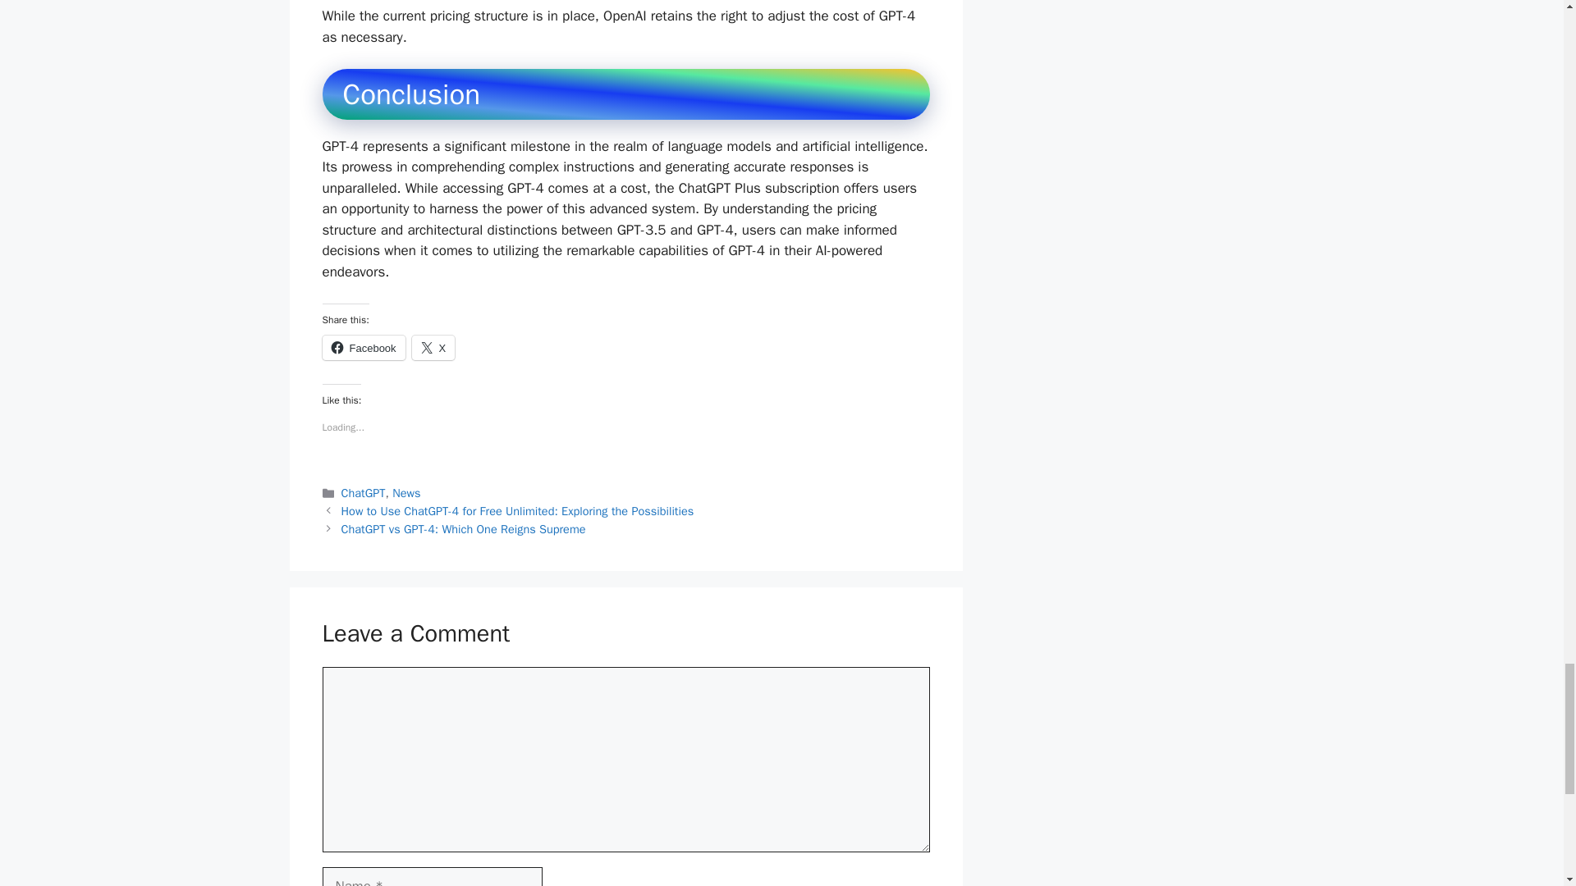 The width and height of the screenshot is (1576, 886). I want to click on Click to share on Facebook, so click(363, 348).